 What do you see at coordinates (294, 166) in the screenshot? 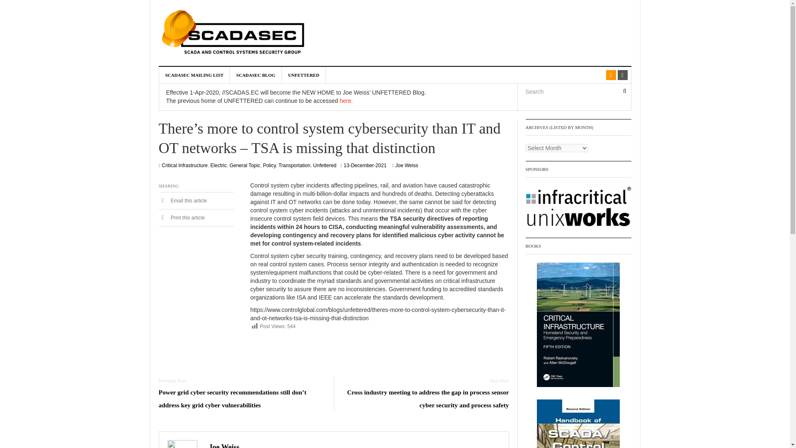
I see `Transportation` at bounding box center [294, 166].